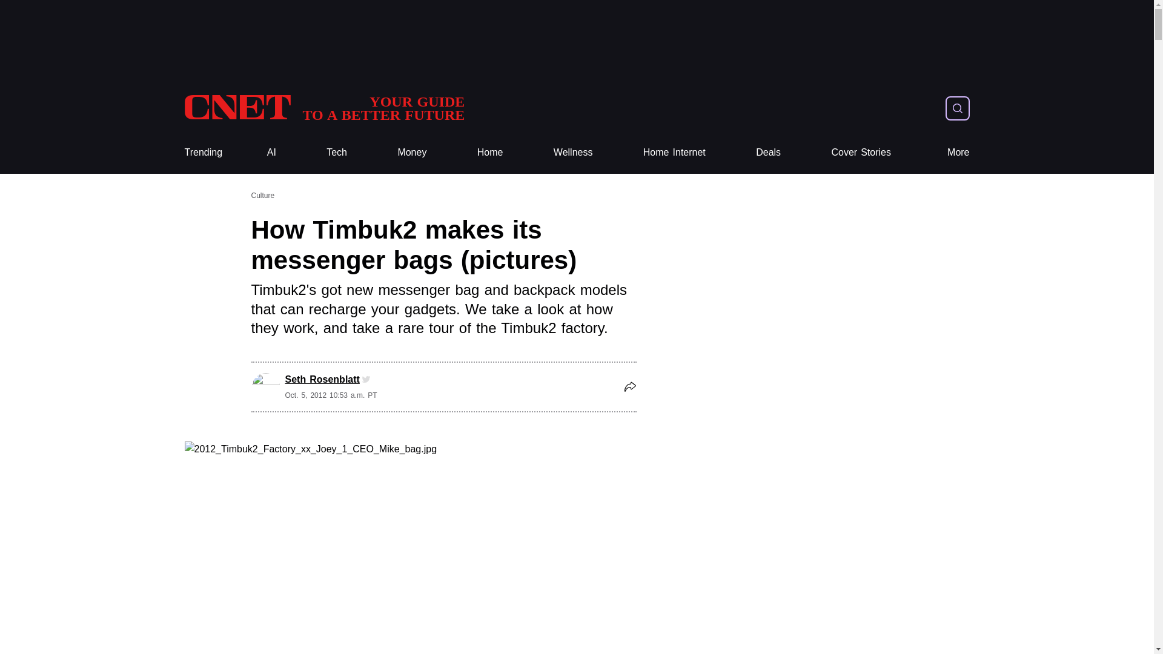  I want to click on Tech, so click(337, 153).